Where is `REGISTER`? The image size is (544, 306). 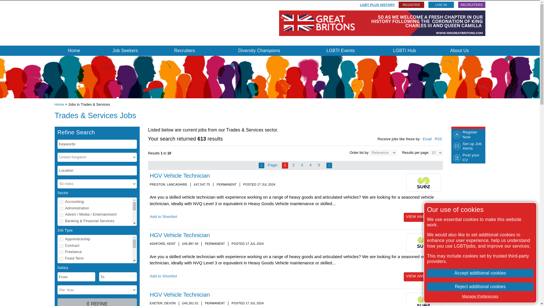
REGISTER is located at coordinates (411, 5).